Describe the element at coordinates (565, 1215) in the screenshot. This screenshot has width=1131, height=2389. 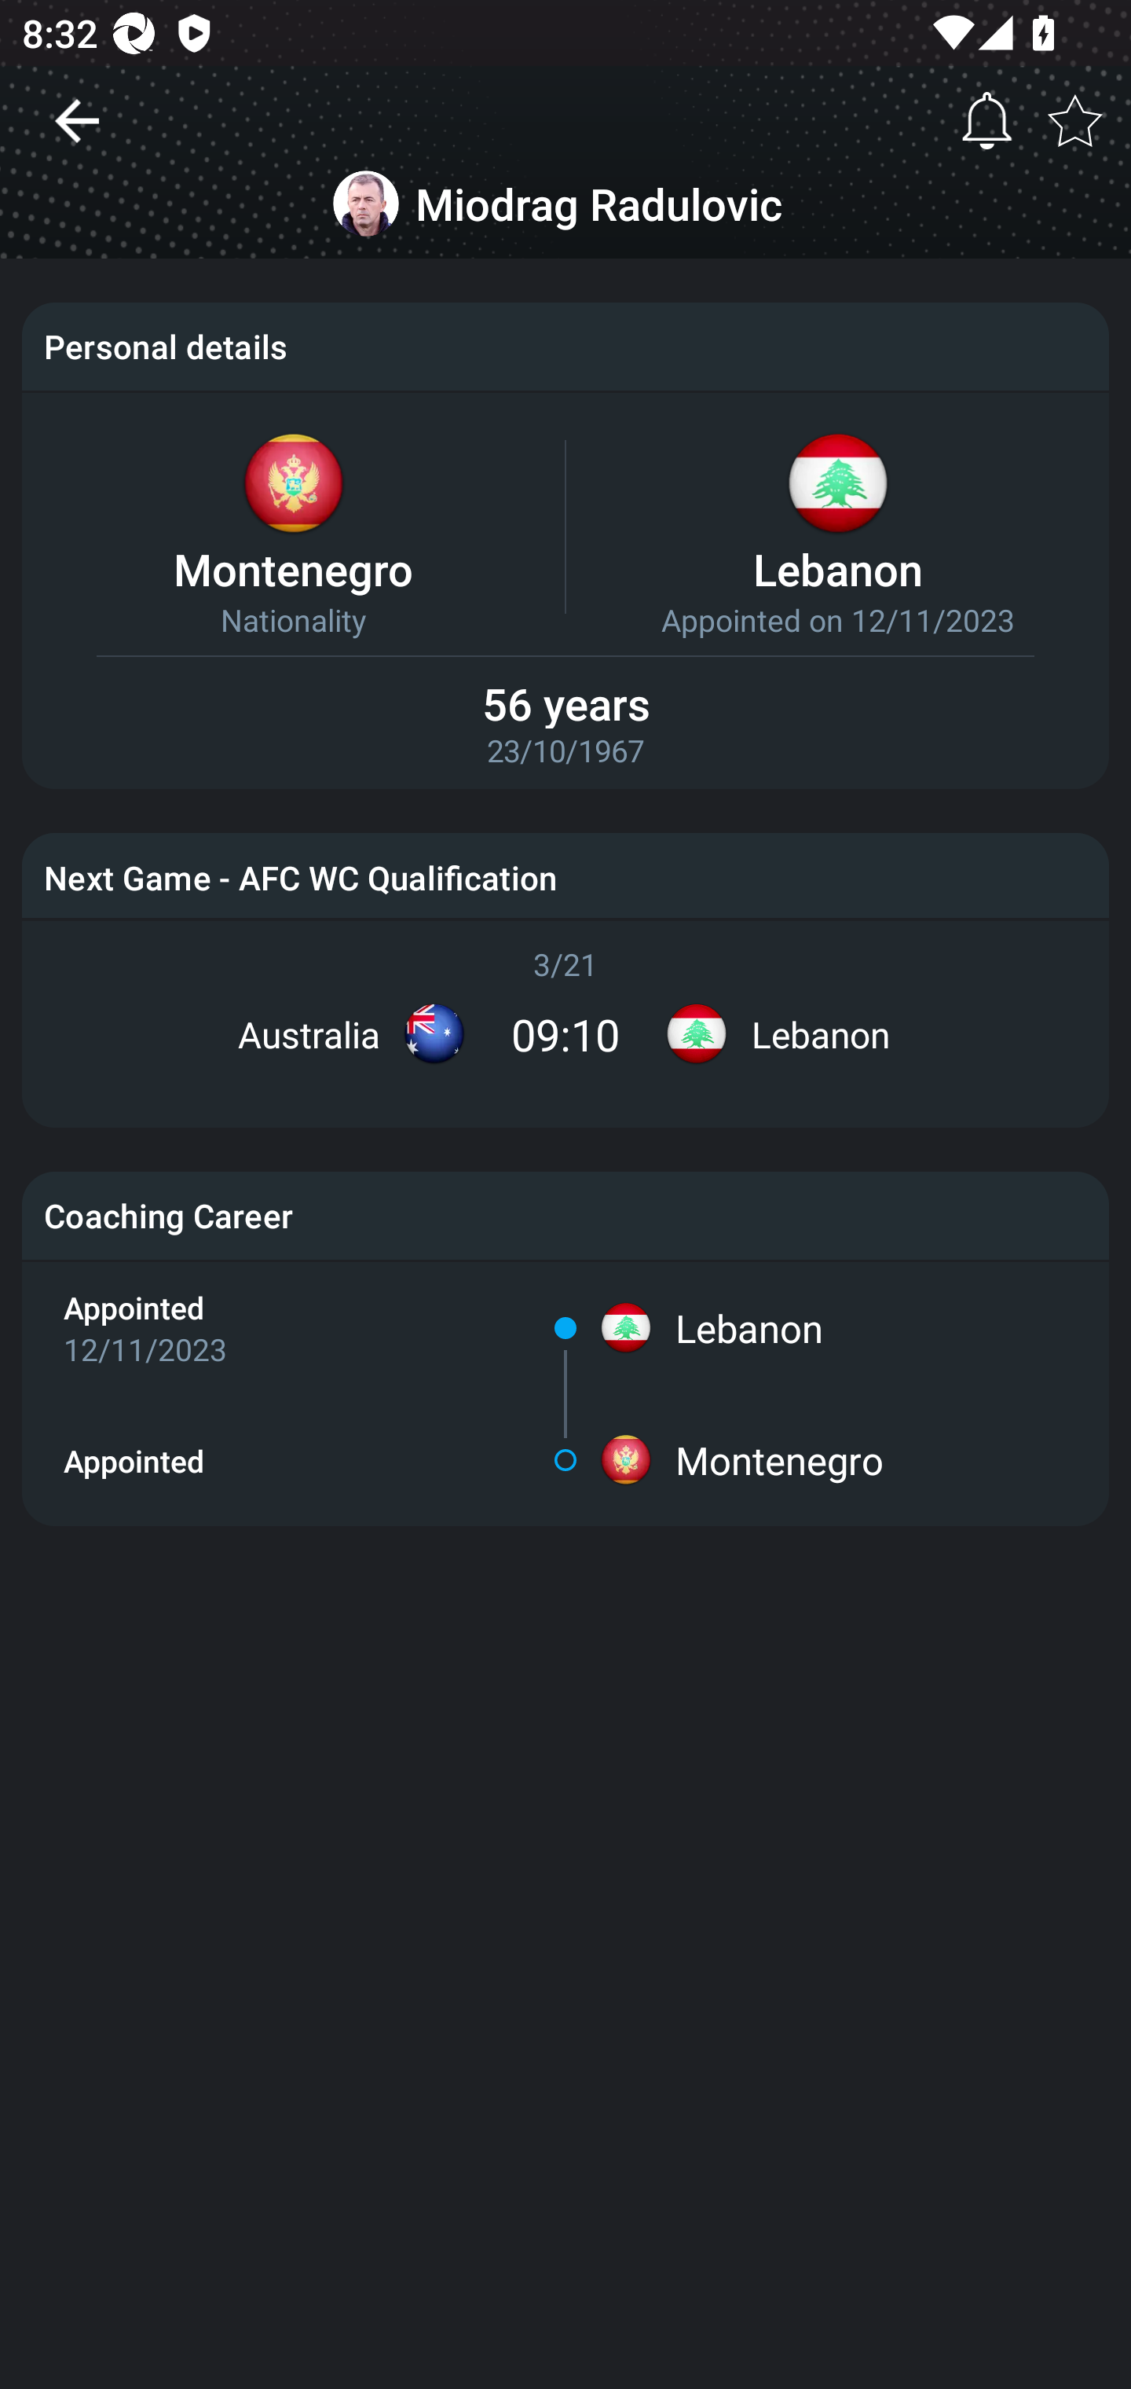
I see `Coaching Career` at that location.